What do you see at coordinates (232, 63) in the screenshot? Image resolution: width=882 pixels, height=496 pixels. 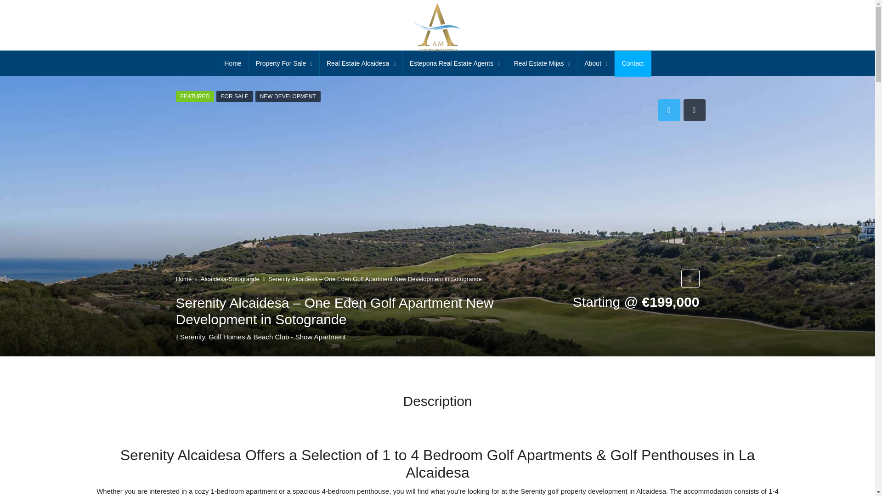 I see `Home` at bounding box center [232, 63].